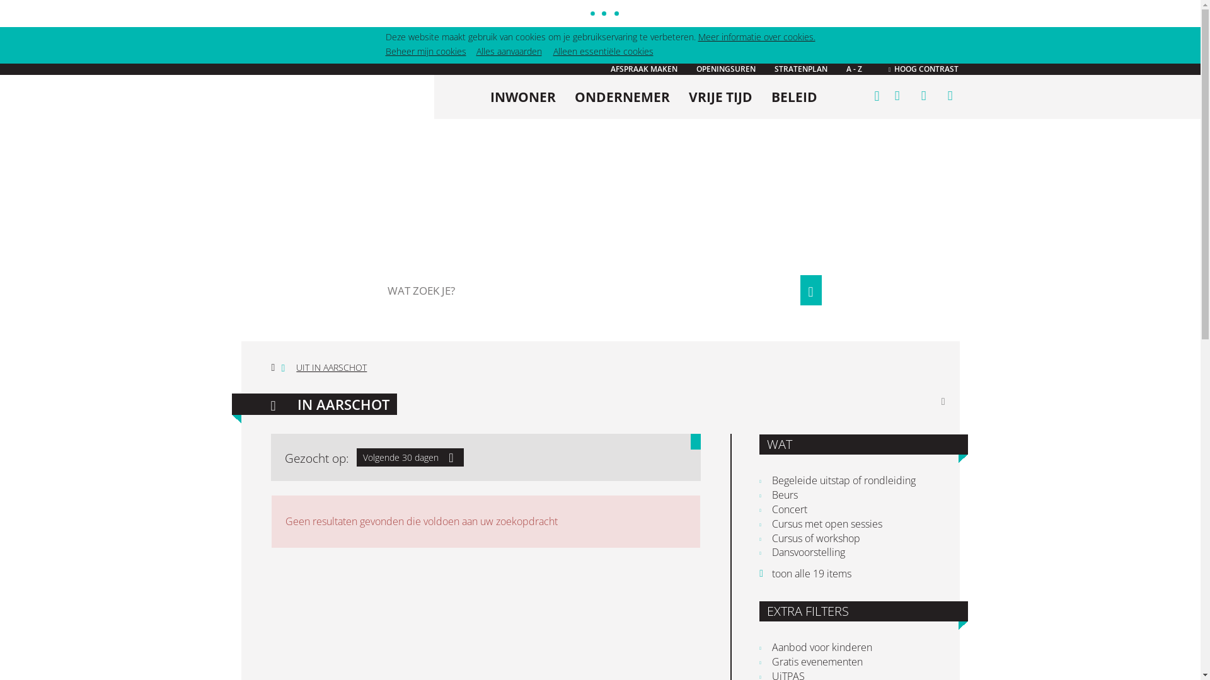 This screenshot has height=680, width=1210. Describe the element at coordinates (794, 97) in the screenshot. I see `BELEID` at that location.